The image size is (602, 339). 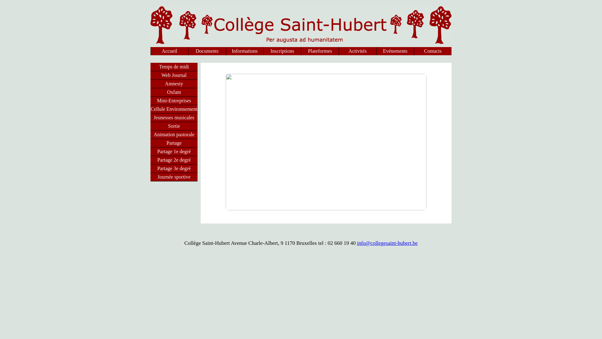 I want to click on Documents, so click(x=207, y=51).